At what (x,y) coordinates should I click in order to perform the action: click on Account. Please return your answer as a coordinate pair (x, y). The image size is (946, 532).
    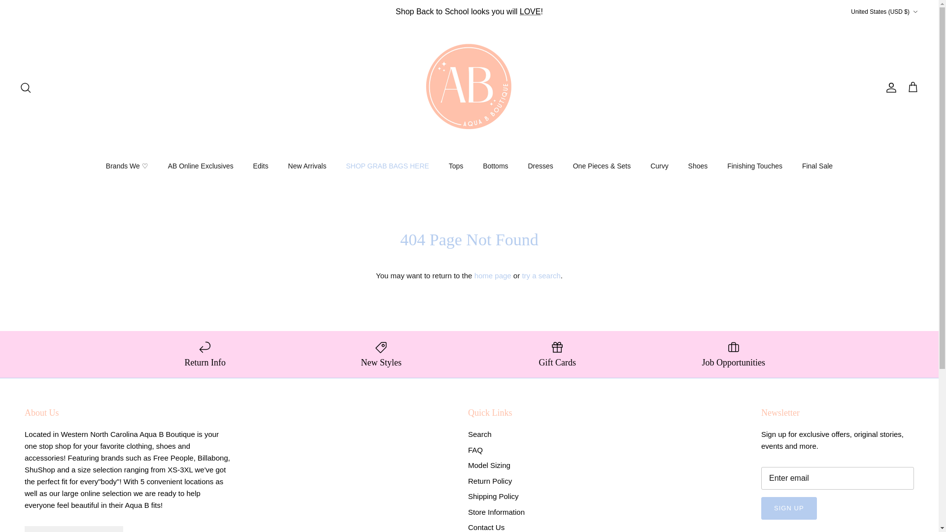
    Looking at the image, I should click on (889, 88).